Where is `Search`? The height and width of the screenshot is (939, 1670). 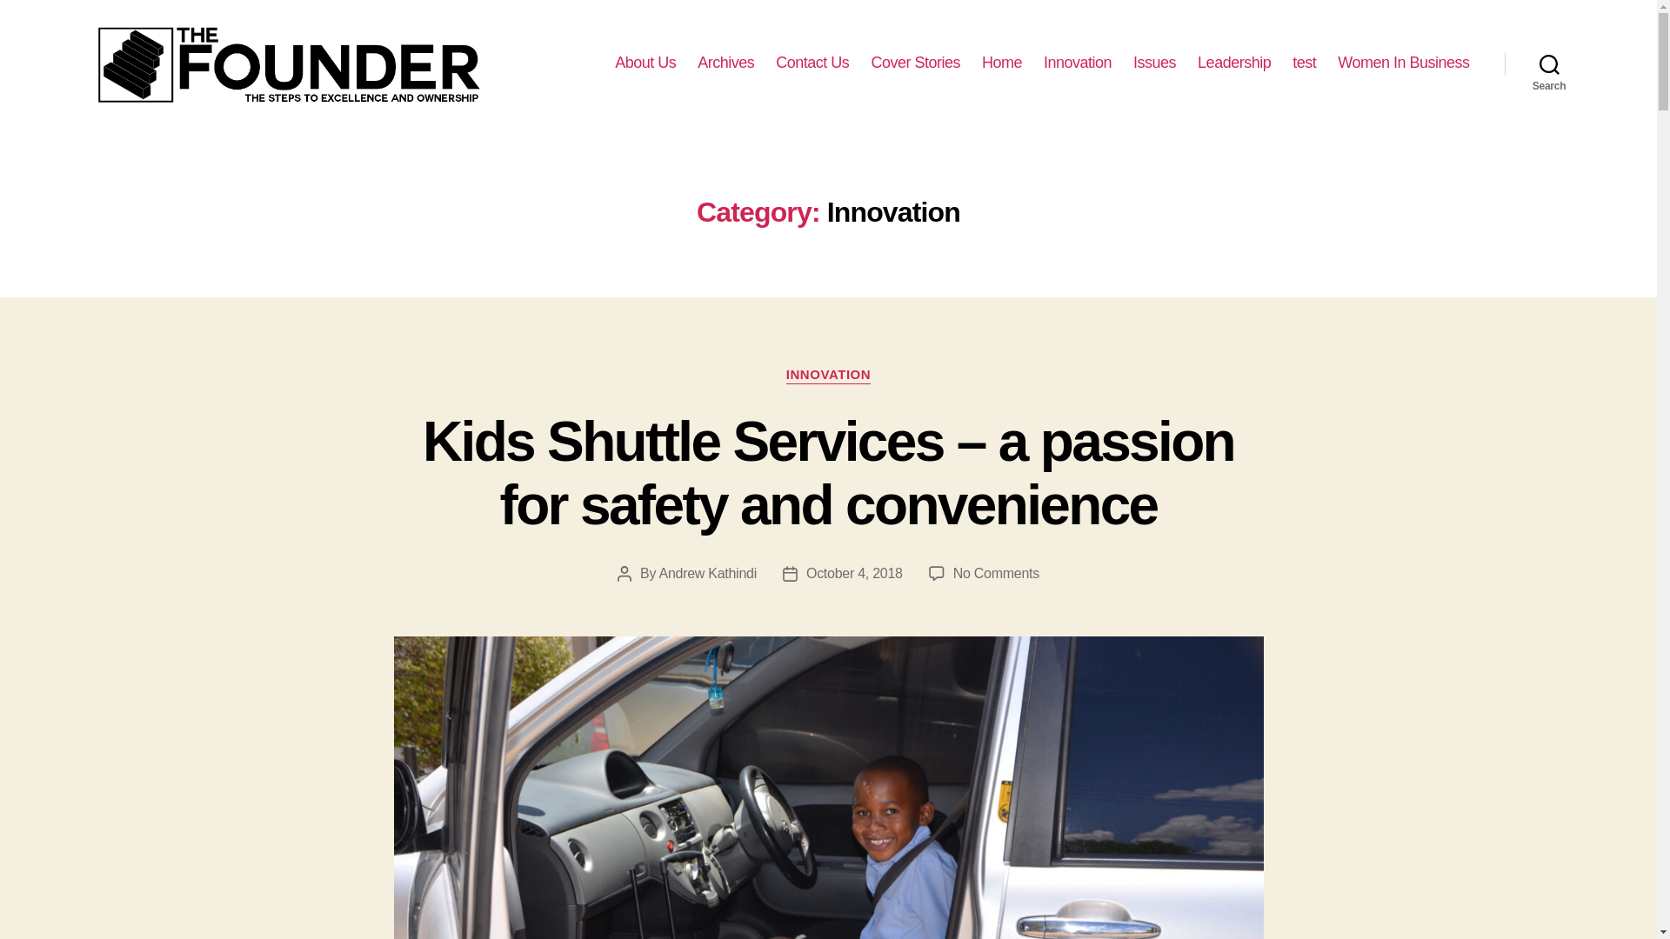 Search is located at coordinates (1549, 63).